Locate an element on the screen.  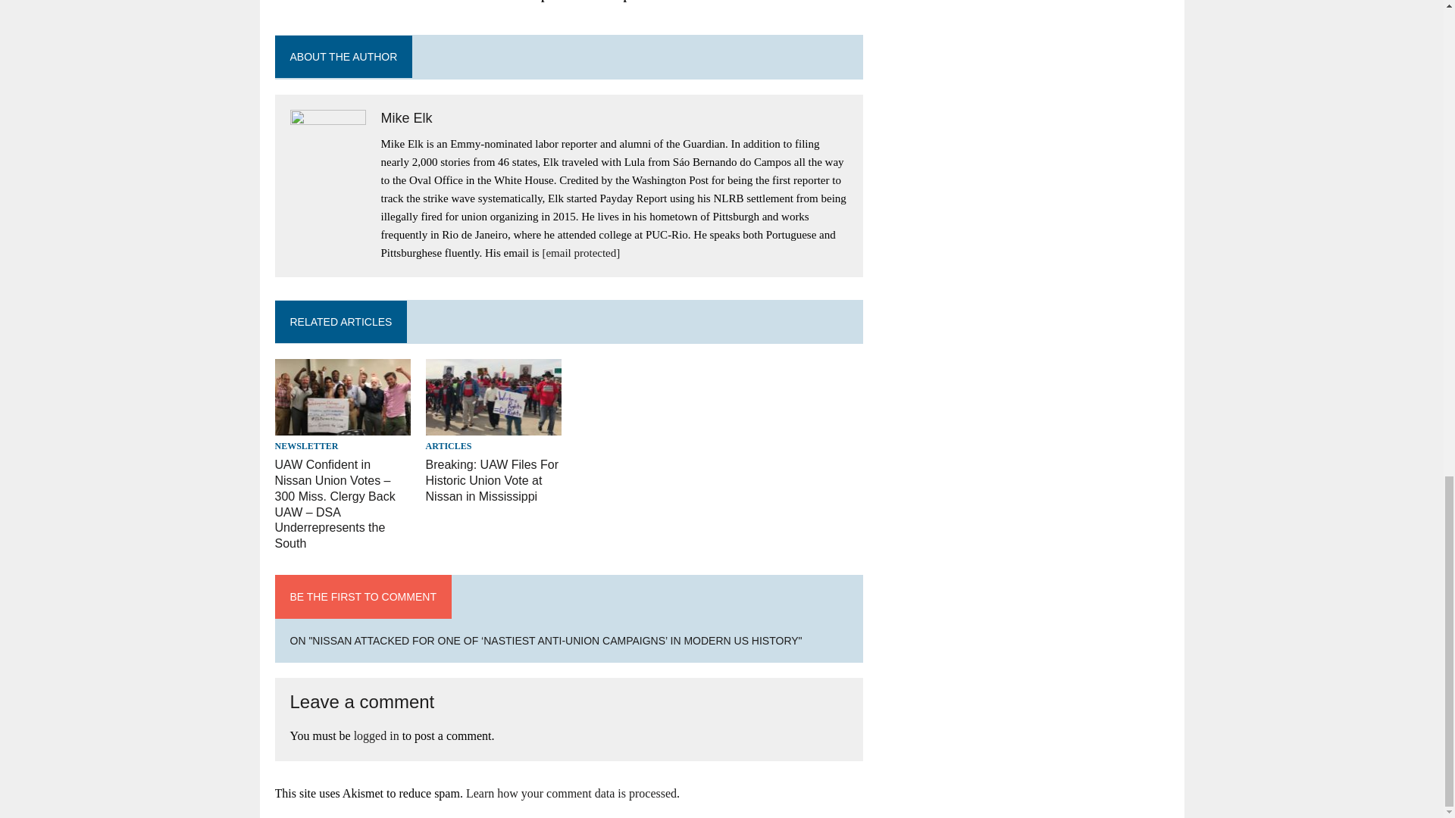
Mike Elk is located at coordinates (406, 118).